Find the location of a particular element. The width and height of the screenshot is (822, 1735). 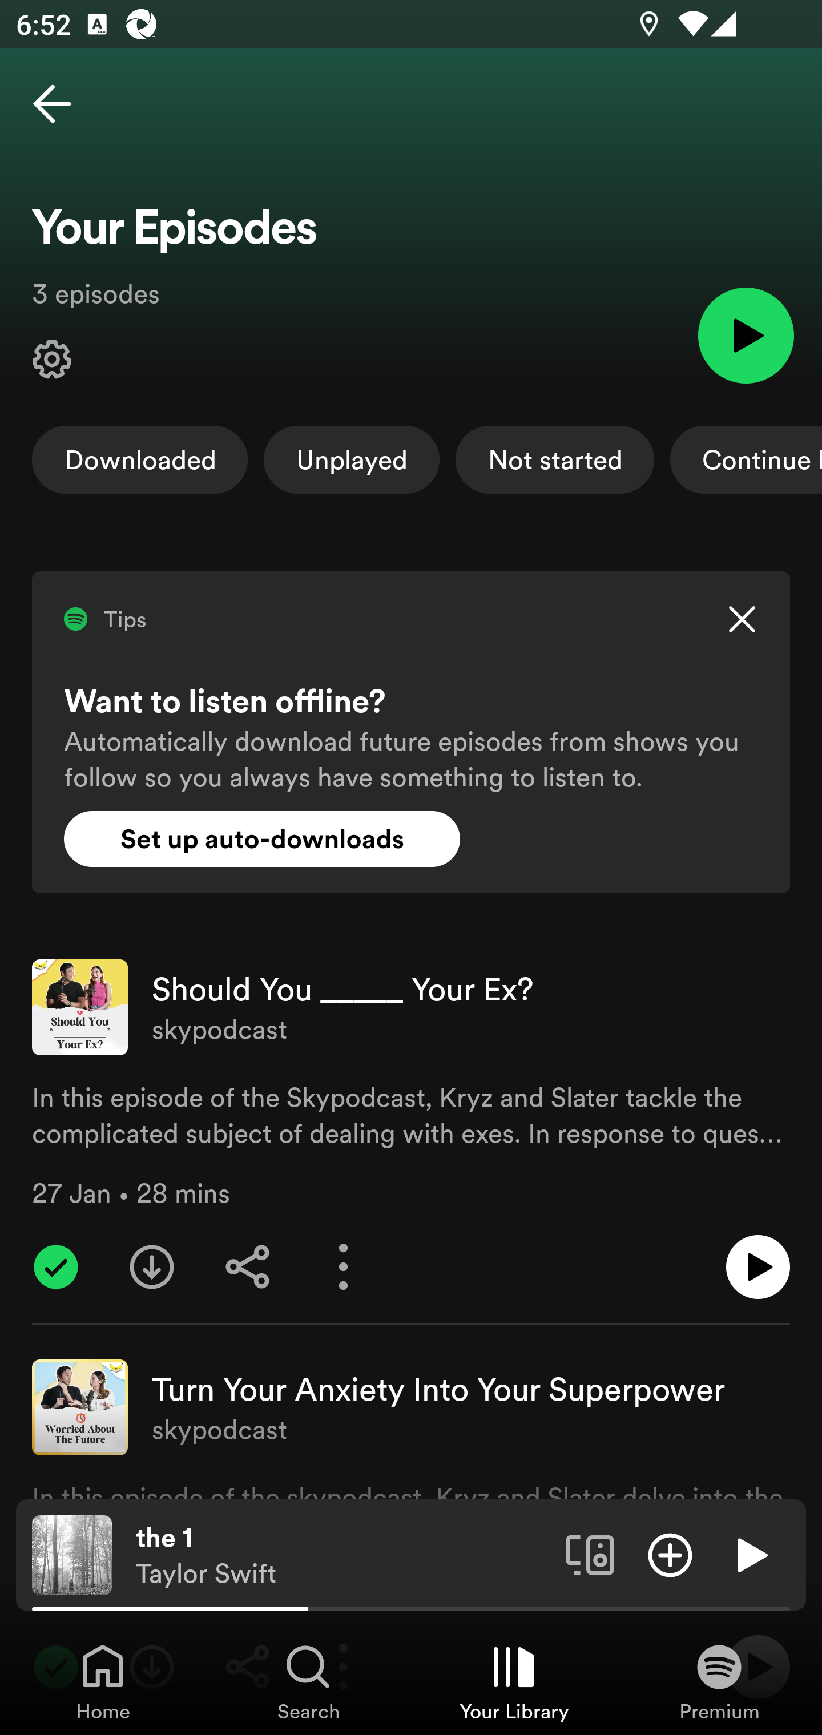

Back is located at coordinates (52, 104).